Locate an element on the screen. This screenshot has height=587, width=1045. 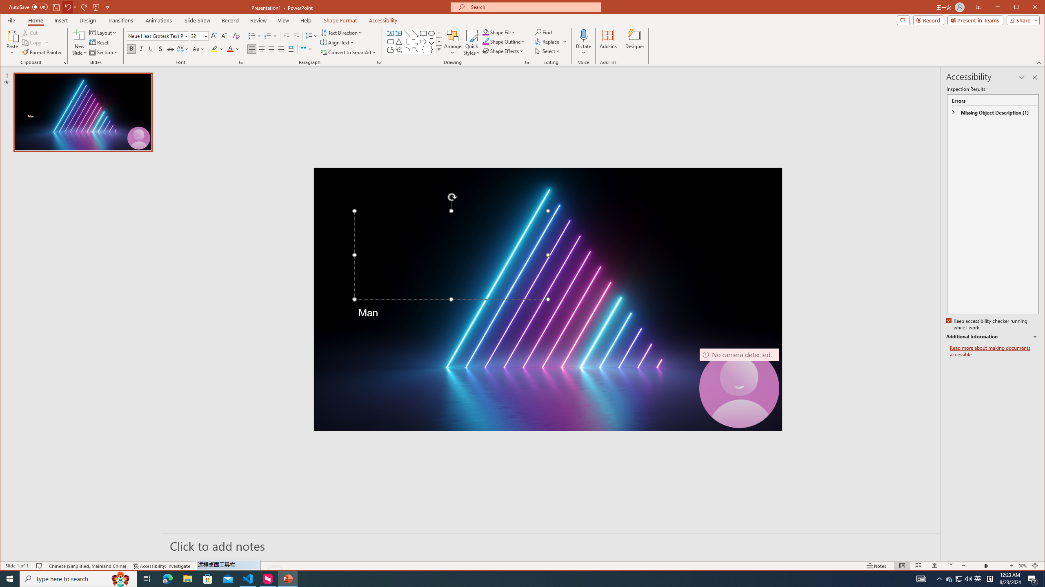
Additional Information is located at coordinates (992, 337).